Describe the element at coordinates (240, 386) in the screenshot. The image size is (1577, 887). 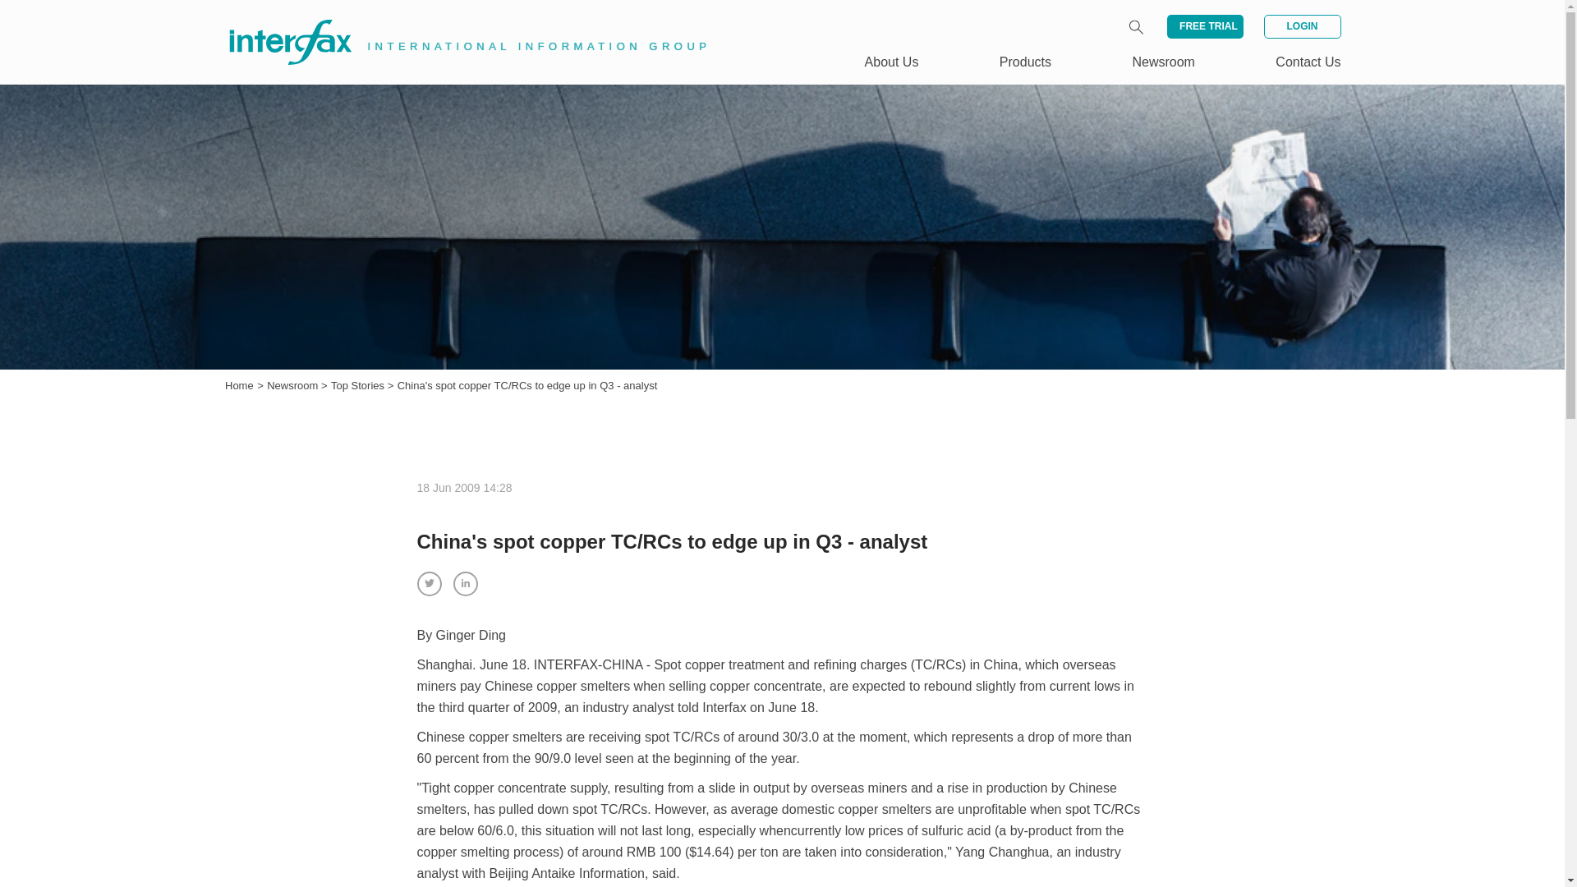
I see `Home` at that location.